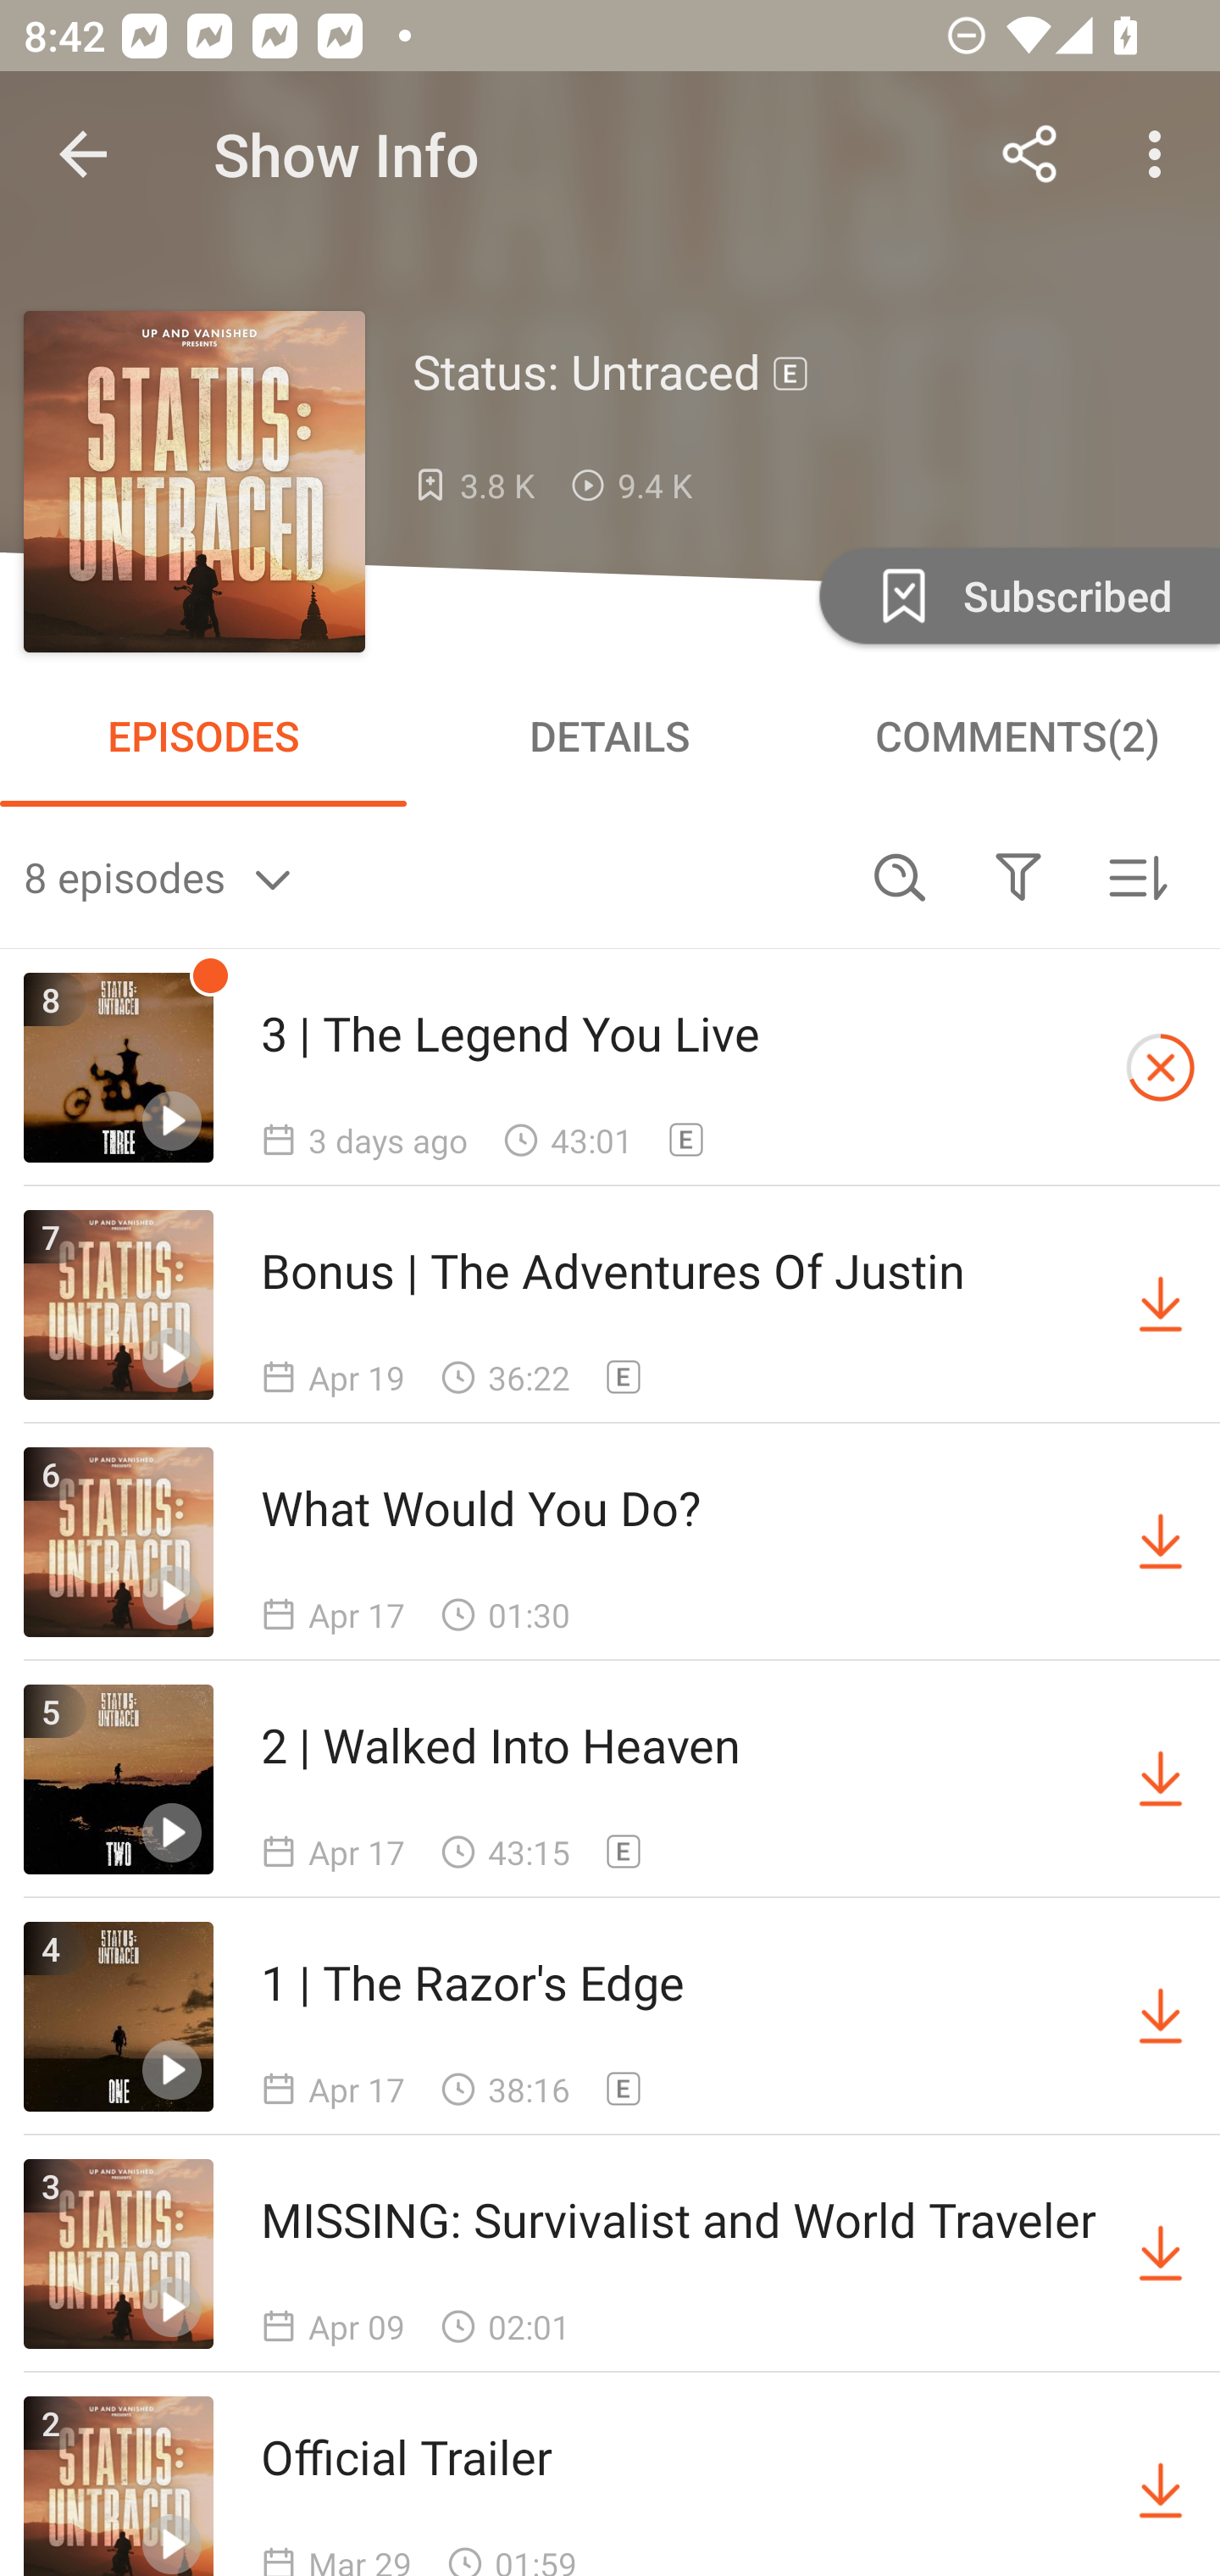 This screenshot has height=2576, width=1220. I want to click on Download, so click(1161, 1779).